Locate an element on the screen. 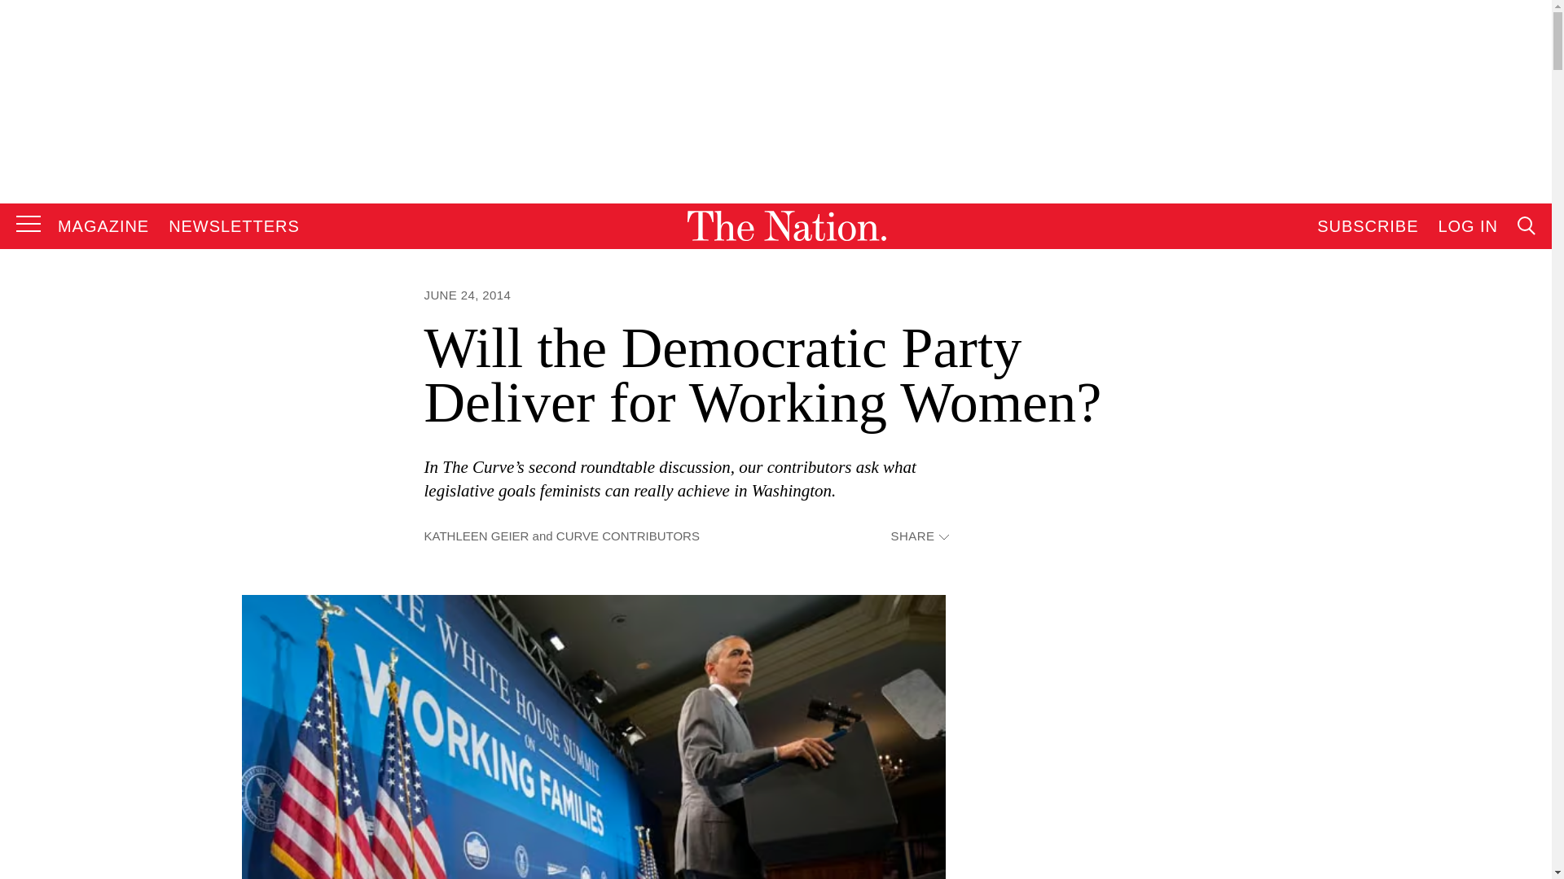 The height and width of the screenshot is (879, 1564). KATHLEEN GEIER is located at coordinates (476, 536).